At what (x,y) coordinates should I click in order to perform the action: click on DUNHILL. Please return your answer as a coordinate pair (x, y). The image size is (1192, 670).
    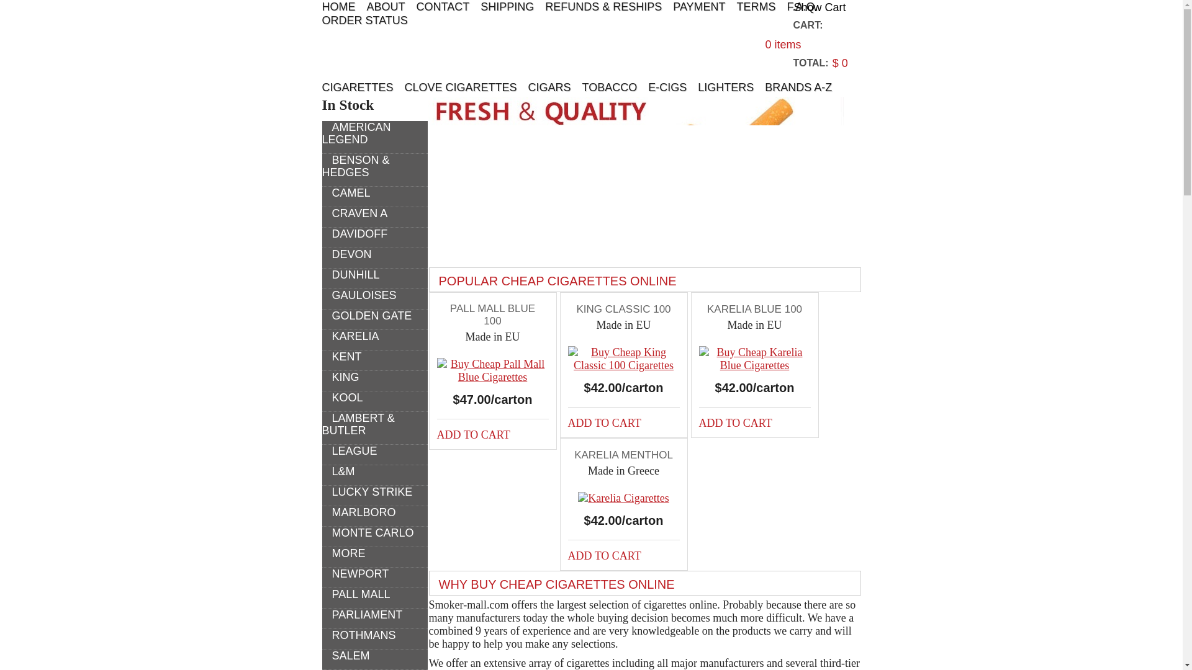
    Looking at the image, I should click on (350, 274).